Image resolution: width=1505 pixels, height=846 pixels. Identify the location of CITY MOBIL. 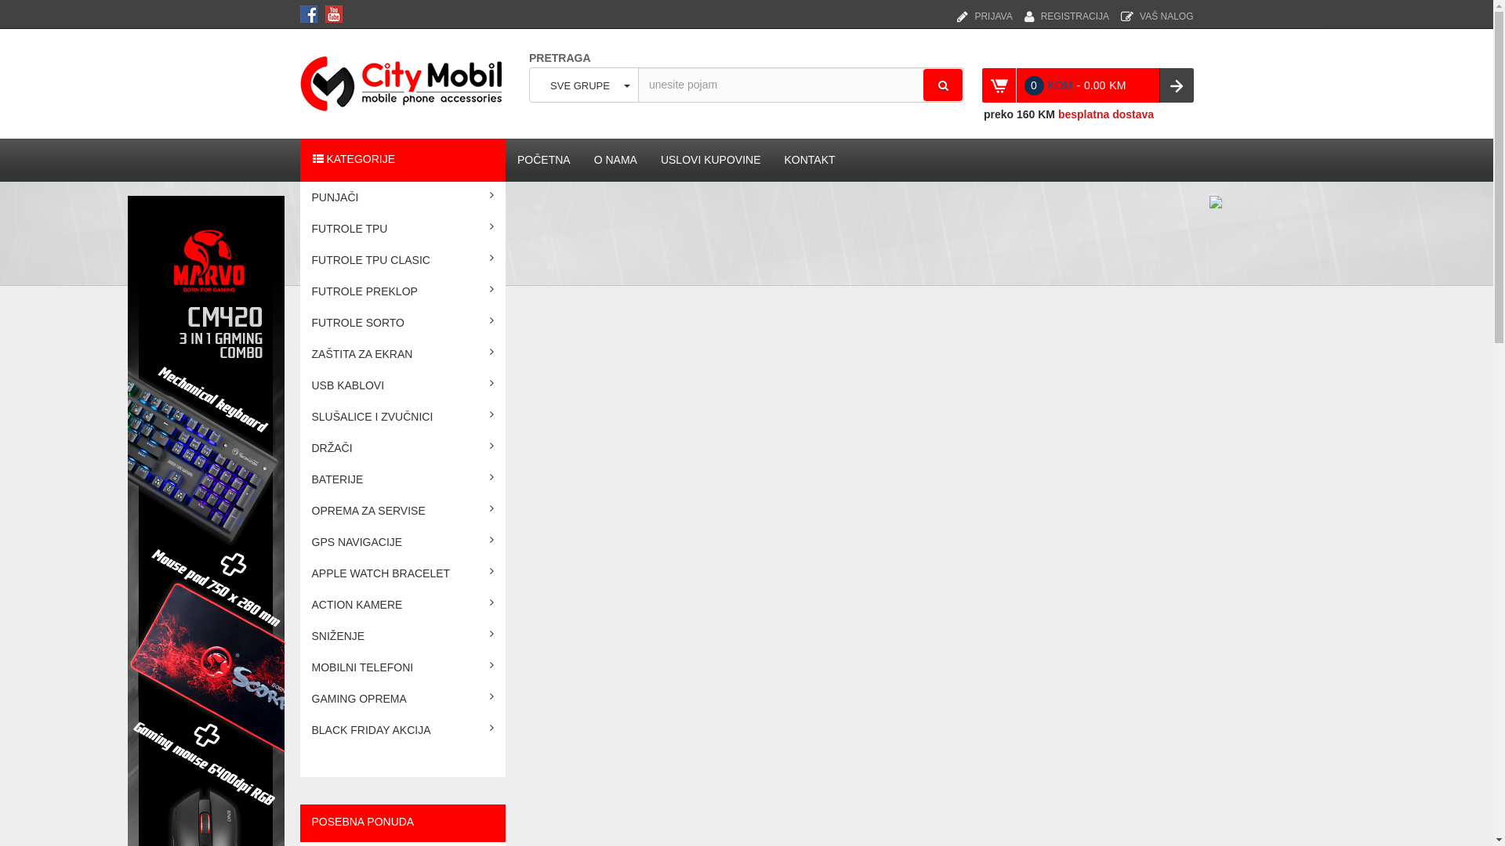
(405, 82).